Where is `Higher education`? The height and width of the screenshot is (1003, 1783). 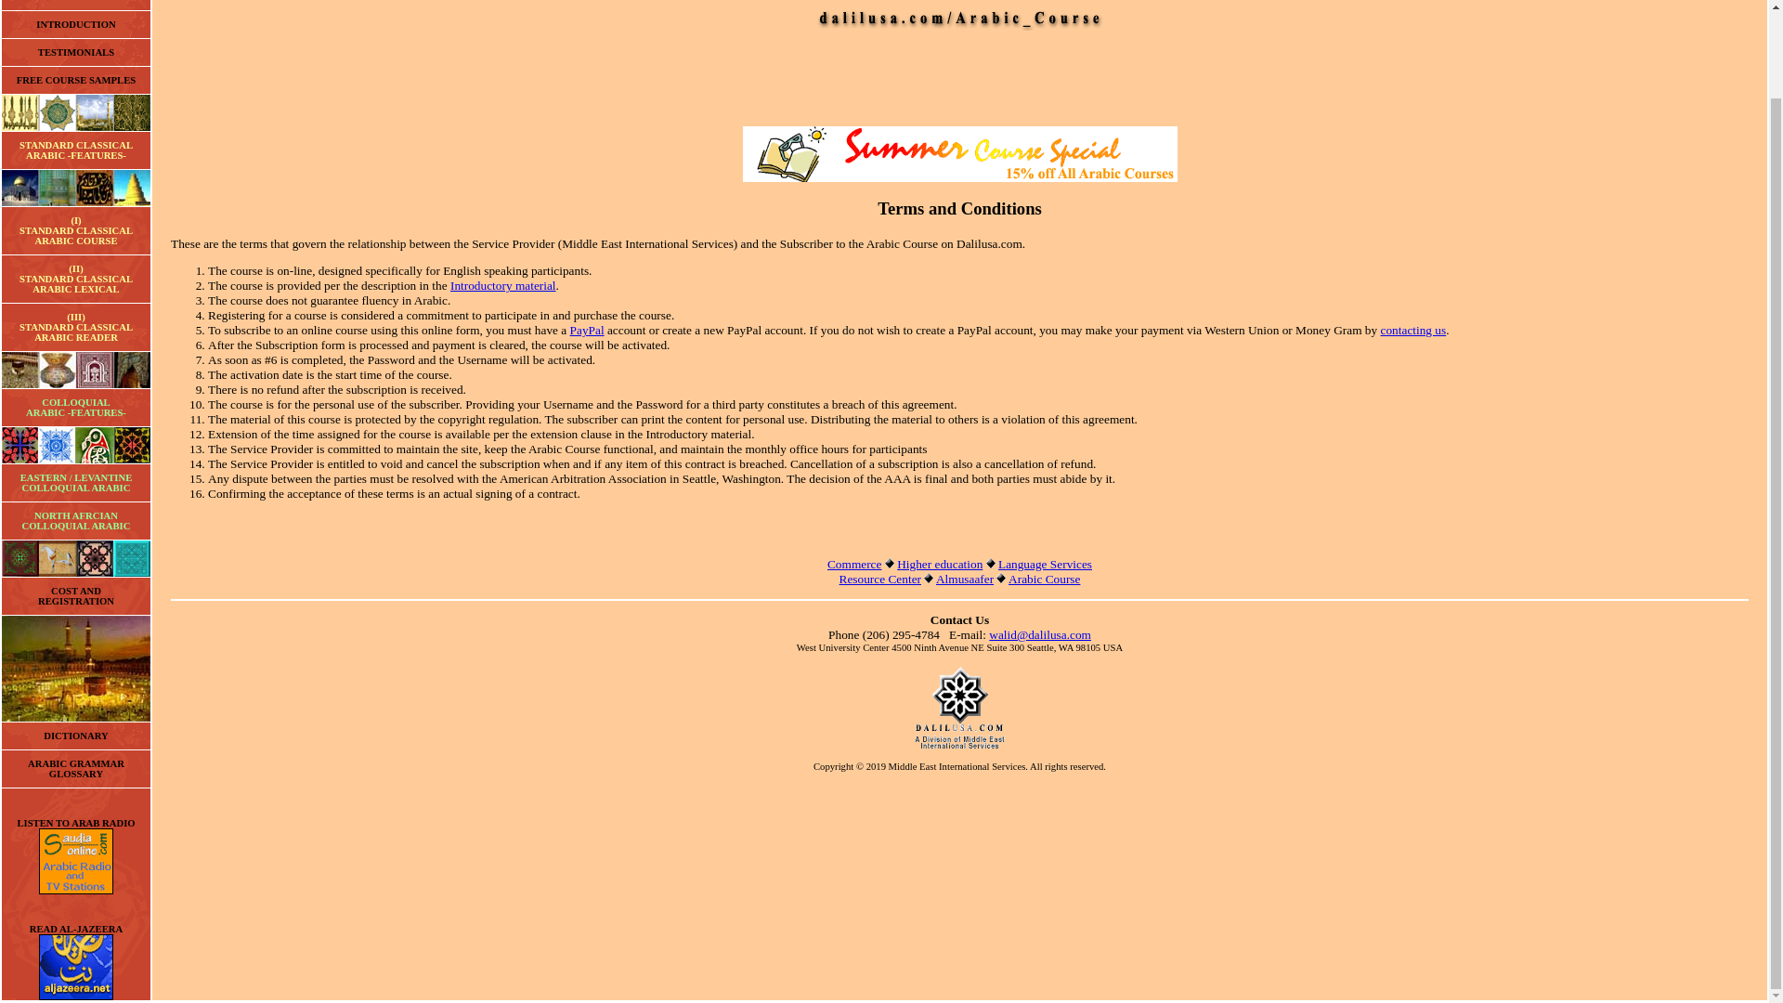 Higher education is located at coordinates (503, 286).